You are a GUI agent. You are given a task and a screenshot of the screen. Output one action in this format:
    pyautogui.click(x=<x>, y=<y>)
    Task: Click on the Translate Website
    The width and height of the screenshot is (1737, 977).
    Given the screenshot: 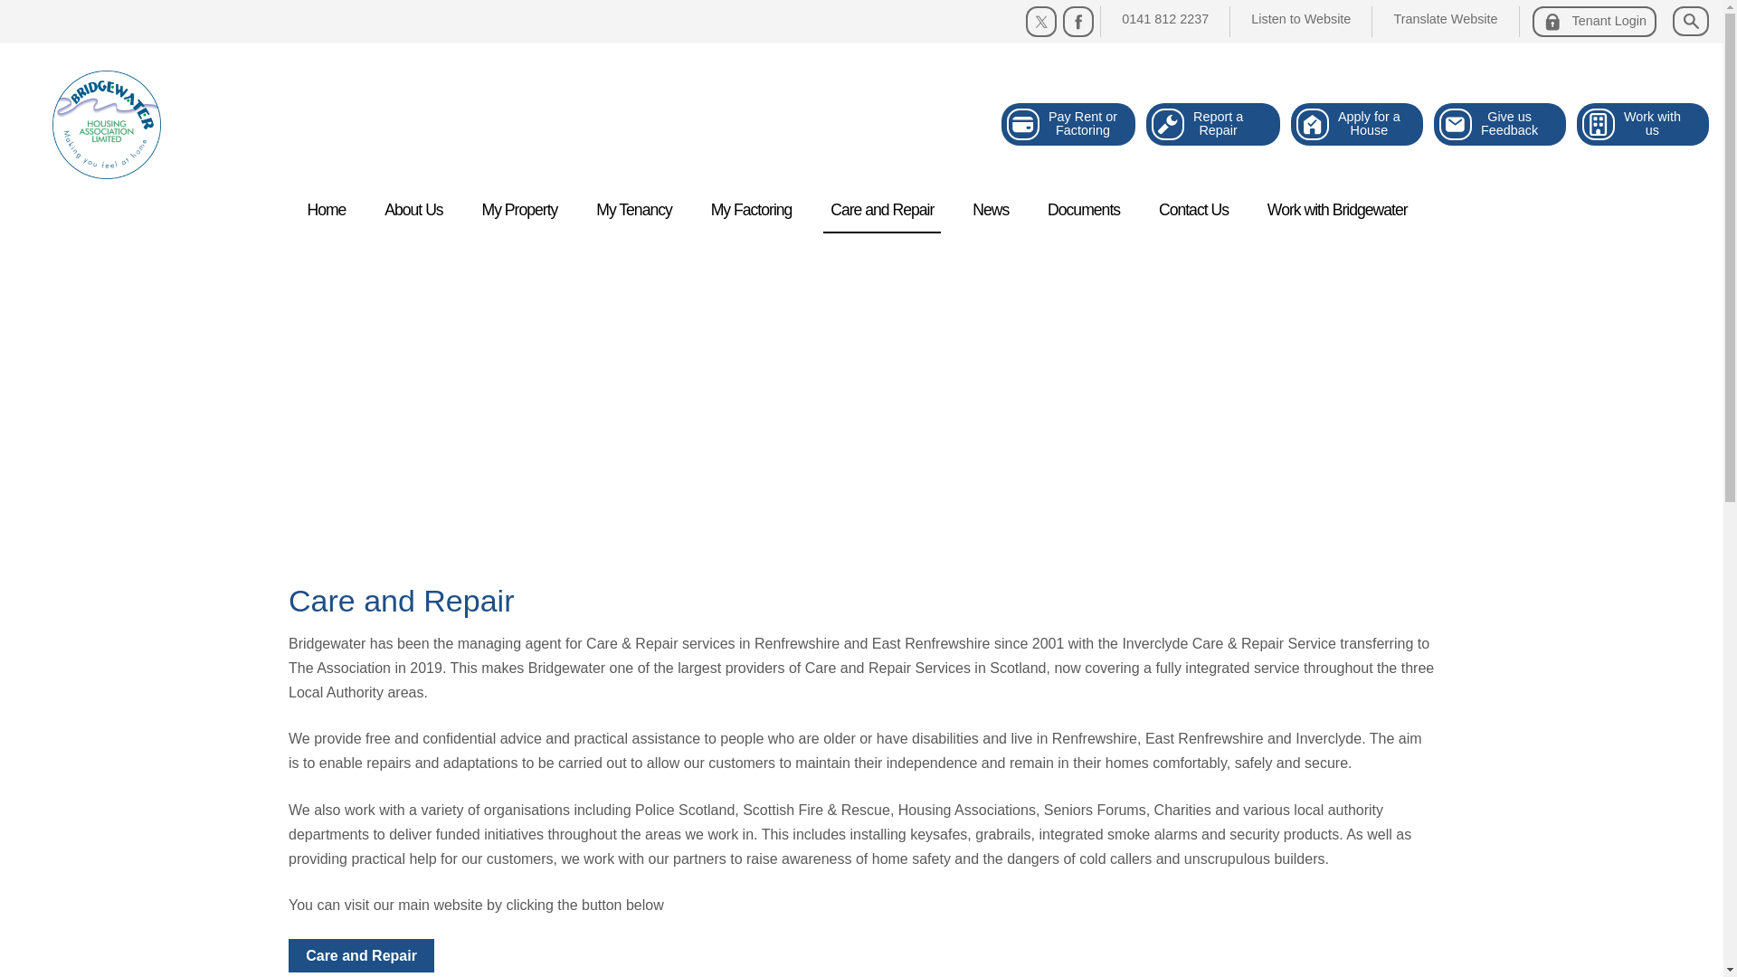 What is the action you would take?
    pyautogui.click(x=1594, y=22)
    